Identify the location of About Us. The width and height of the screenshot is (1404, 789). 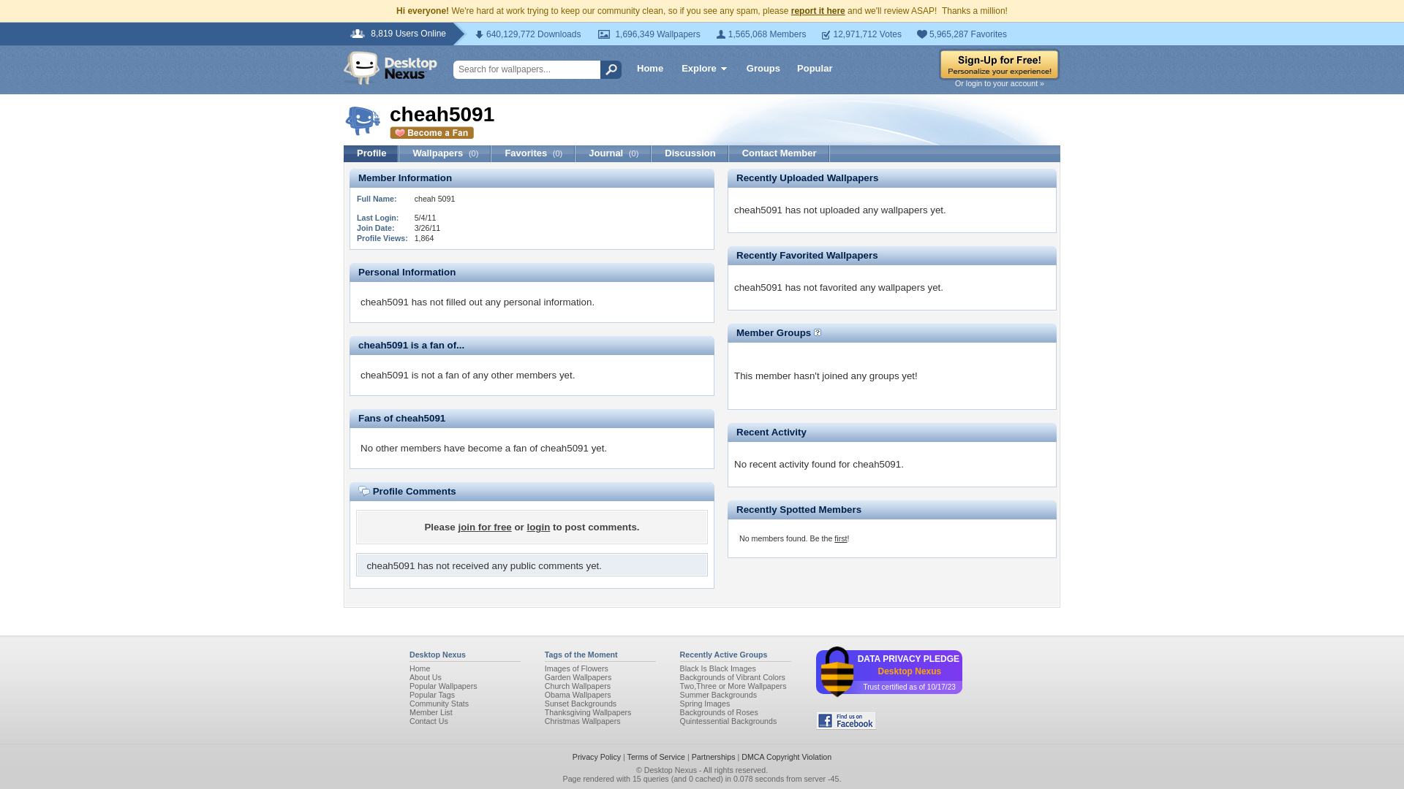
(426, 677).